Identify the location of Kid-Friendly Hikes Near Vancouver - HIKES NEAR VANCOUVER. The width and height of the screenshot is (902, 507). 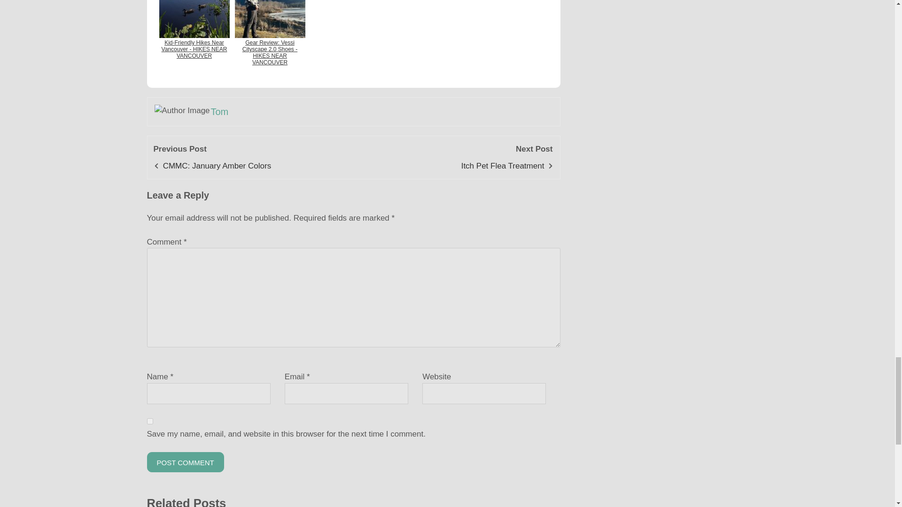
(194, 38).